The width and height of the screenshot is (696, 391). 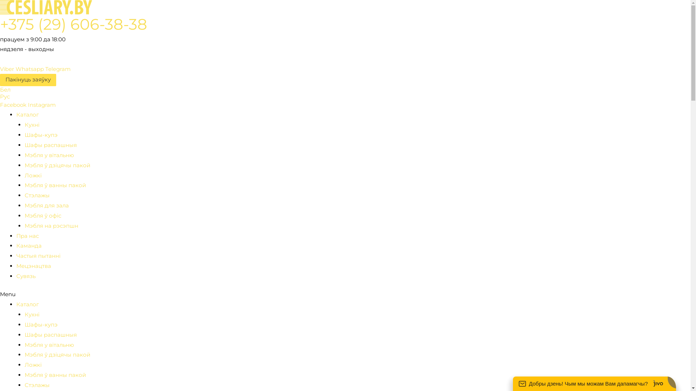 What do you see at coordinates (14, 105) in the screenshot?
I see `Facebook` at bounding box center [14, 105].